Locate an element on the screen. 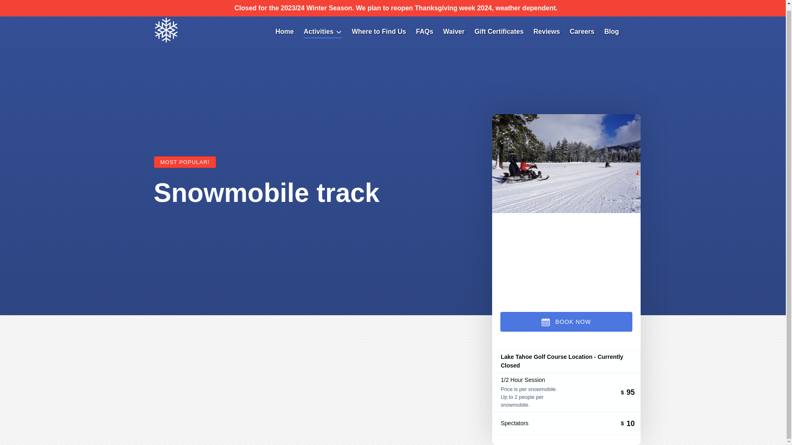 The height and width of the screenshot is (445, 792). Careers is located at coordinates (582, 31).